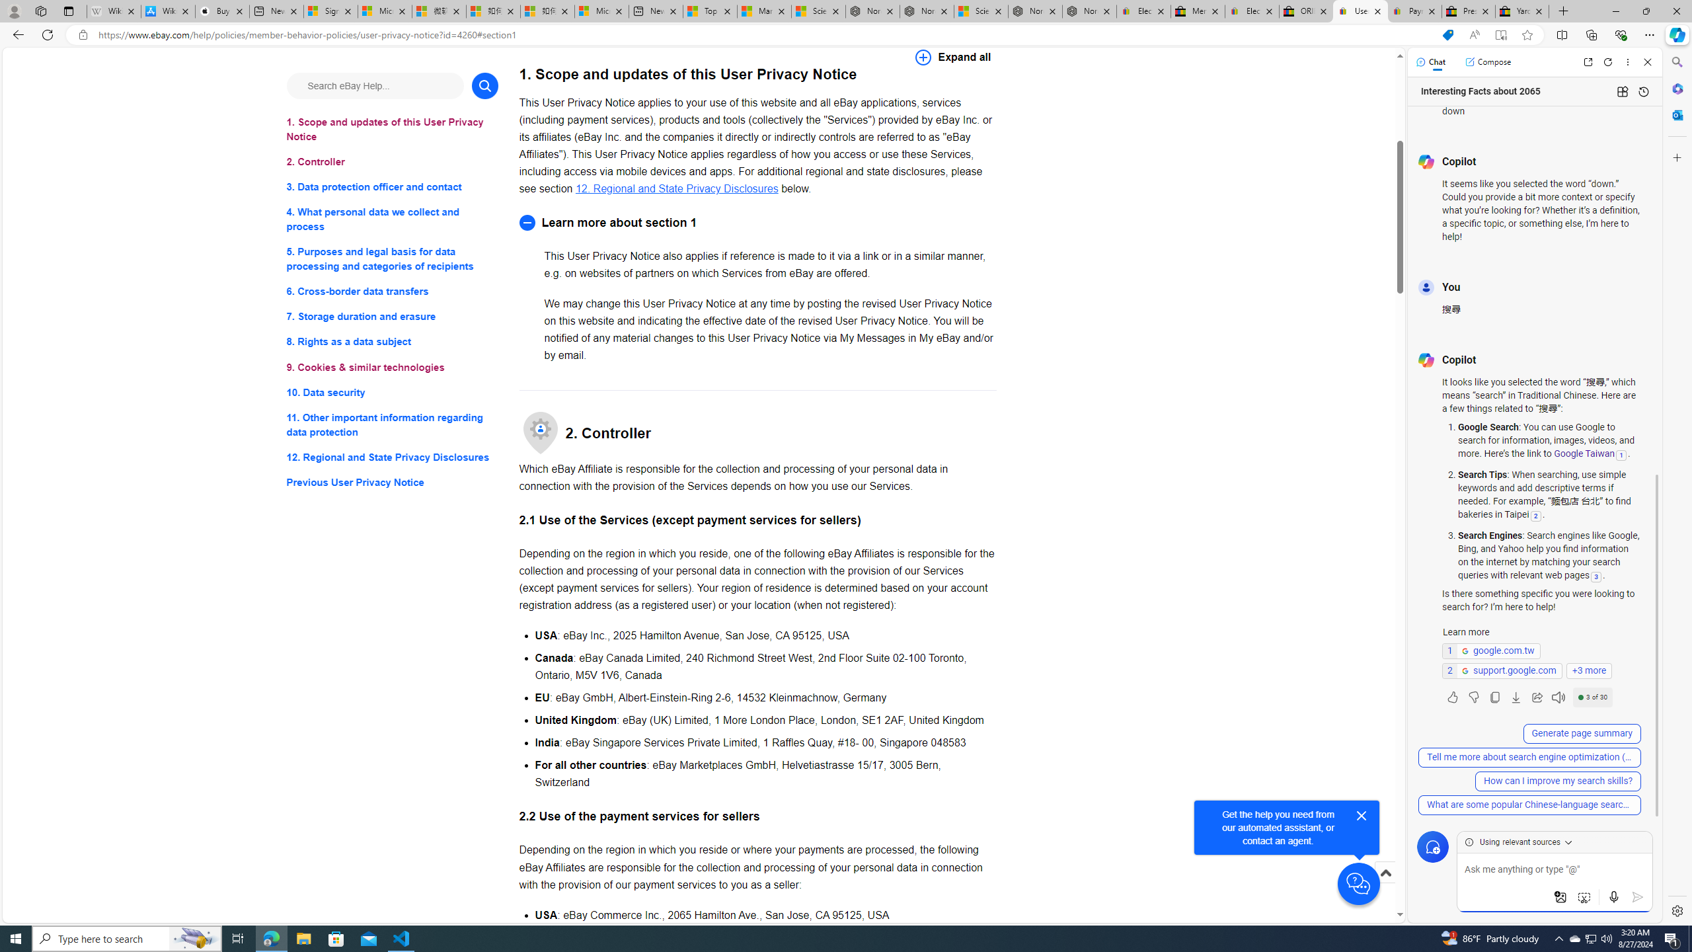  What do you see at coordinates (393, 188) in the screenshot?
I see `3. Data protection officer and contact` at bounding box center [393, 188].